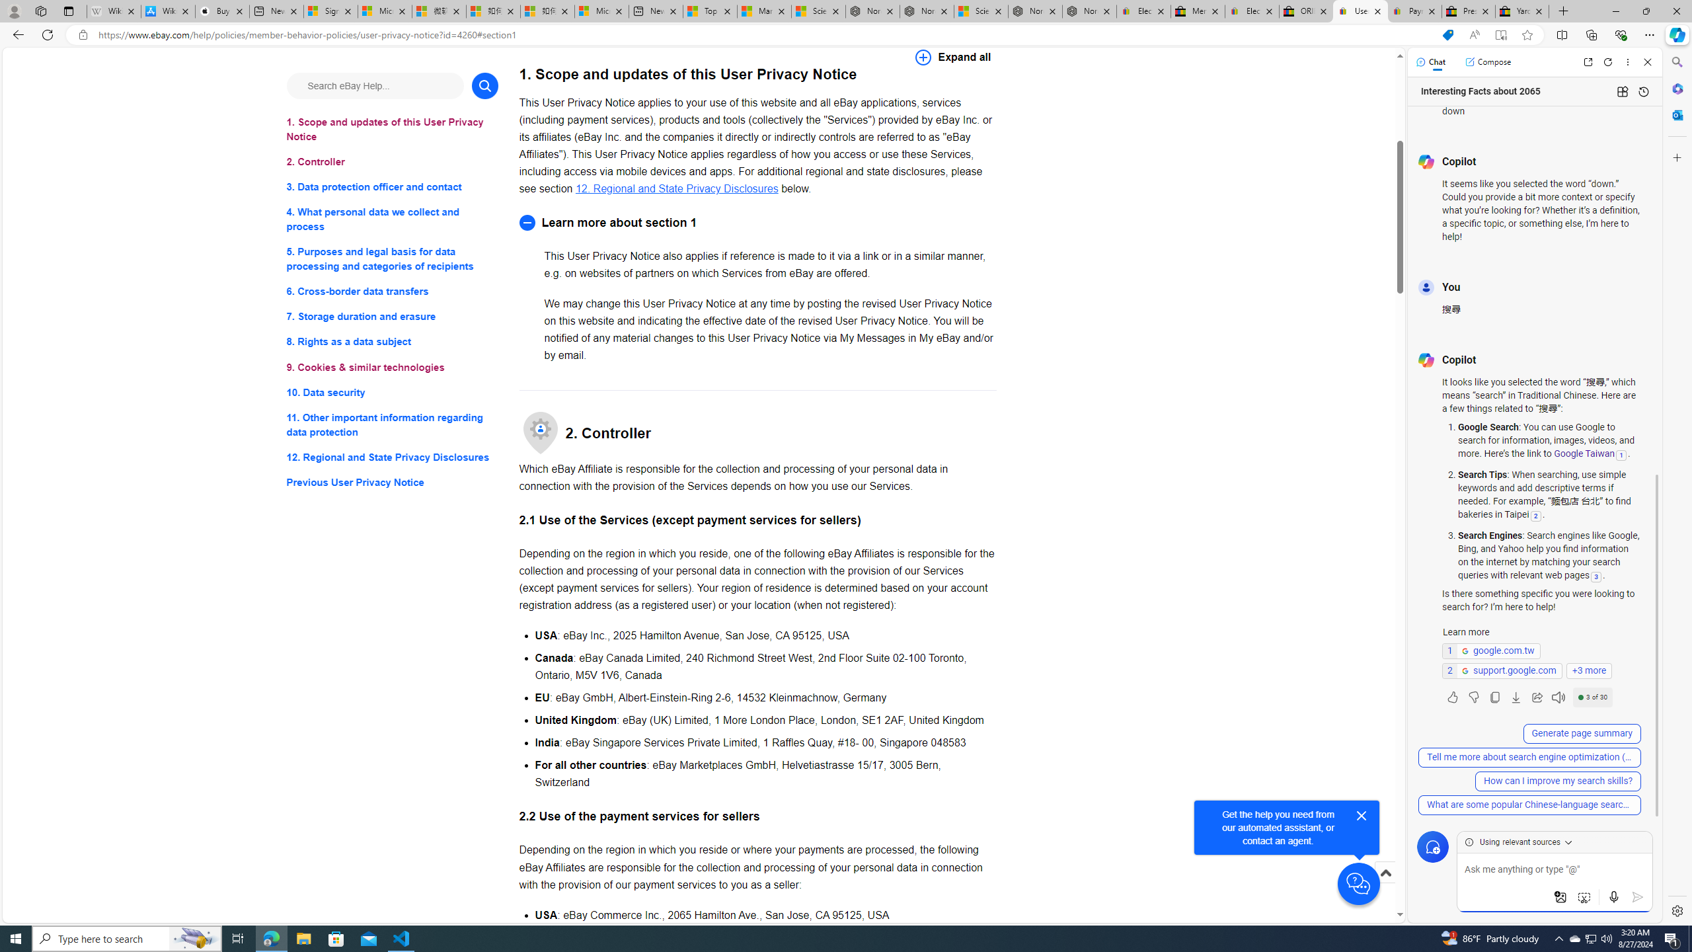  What do you see at coordinates (393, 188) in the screenshot?
I see `3. Data protection officer and contact` at bounding box center [393, 188].